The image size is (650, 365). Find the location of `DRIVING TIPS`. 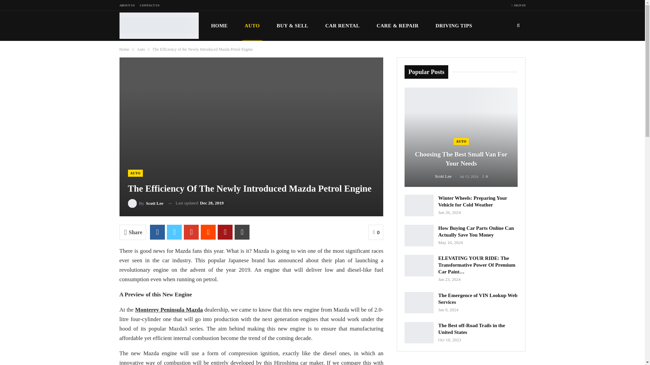

DRIVING TIPS is located at coordinates (454, 26).